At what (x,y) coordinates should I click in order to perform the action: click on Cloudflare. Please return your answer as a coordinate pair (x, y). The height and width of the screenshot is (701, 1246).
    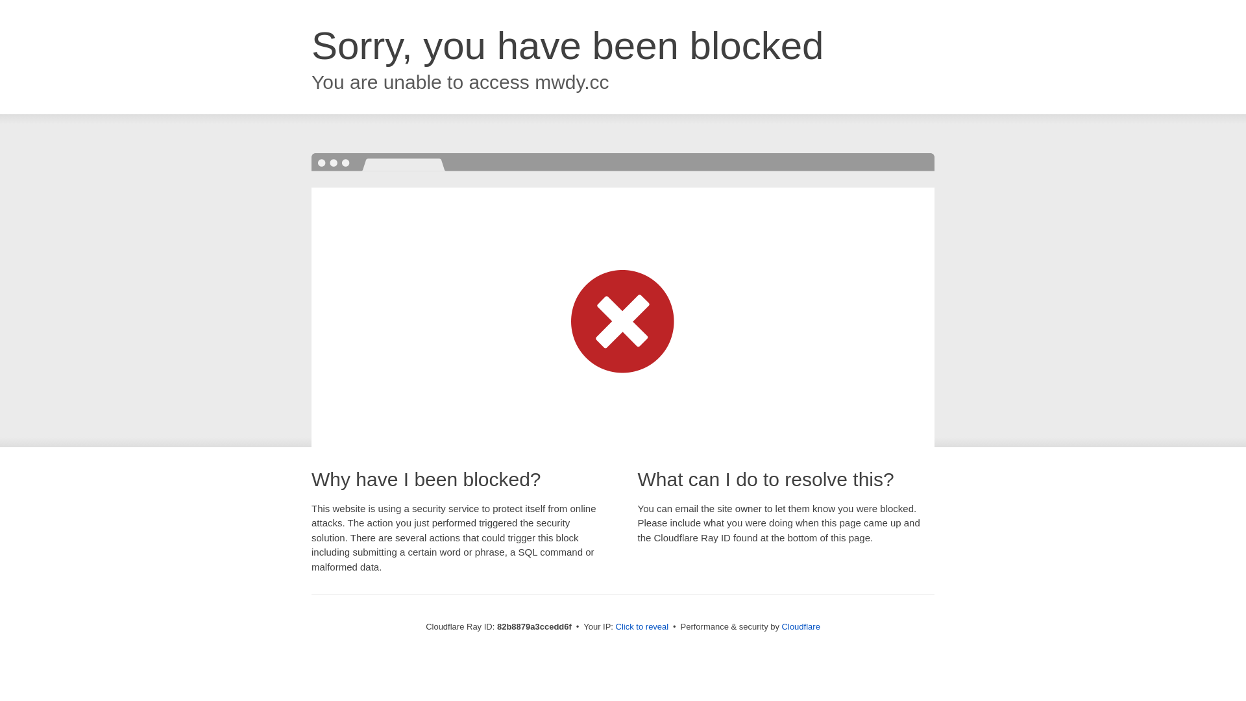
    Looking at the image, I should click on (801, 627).